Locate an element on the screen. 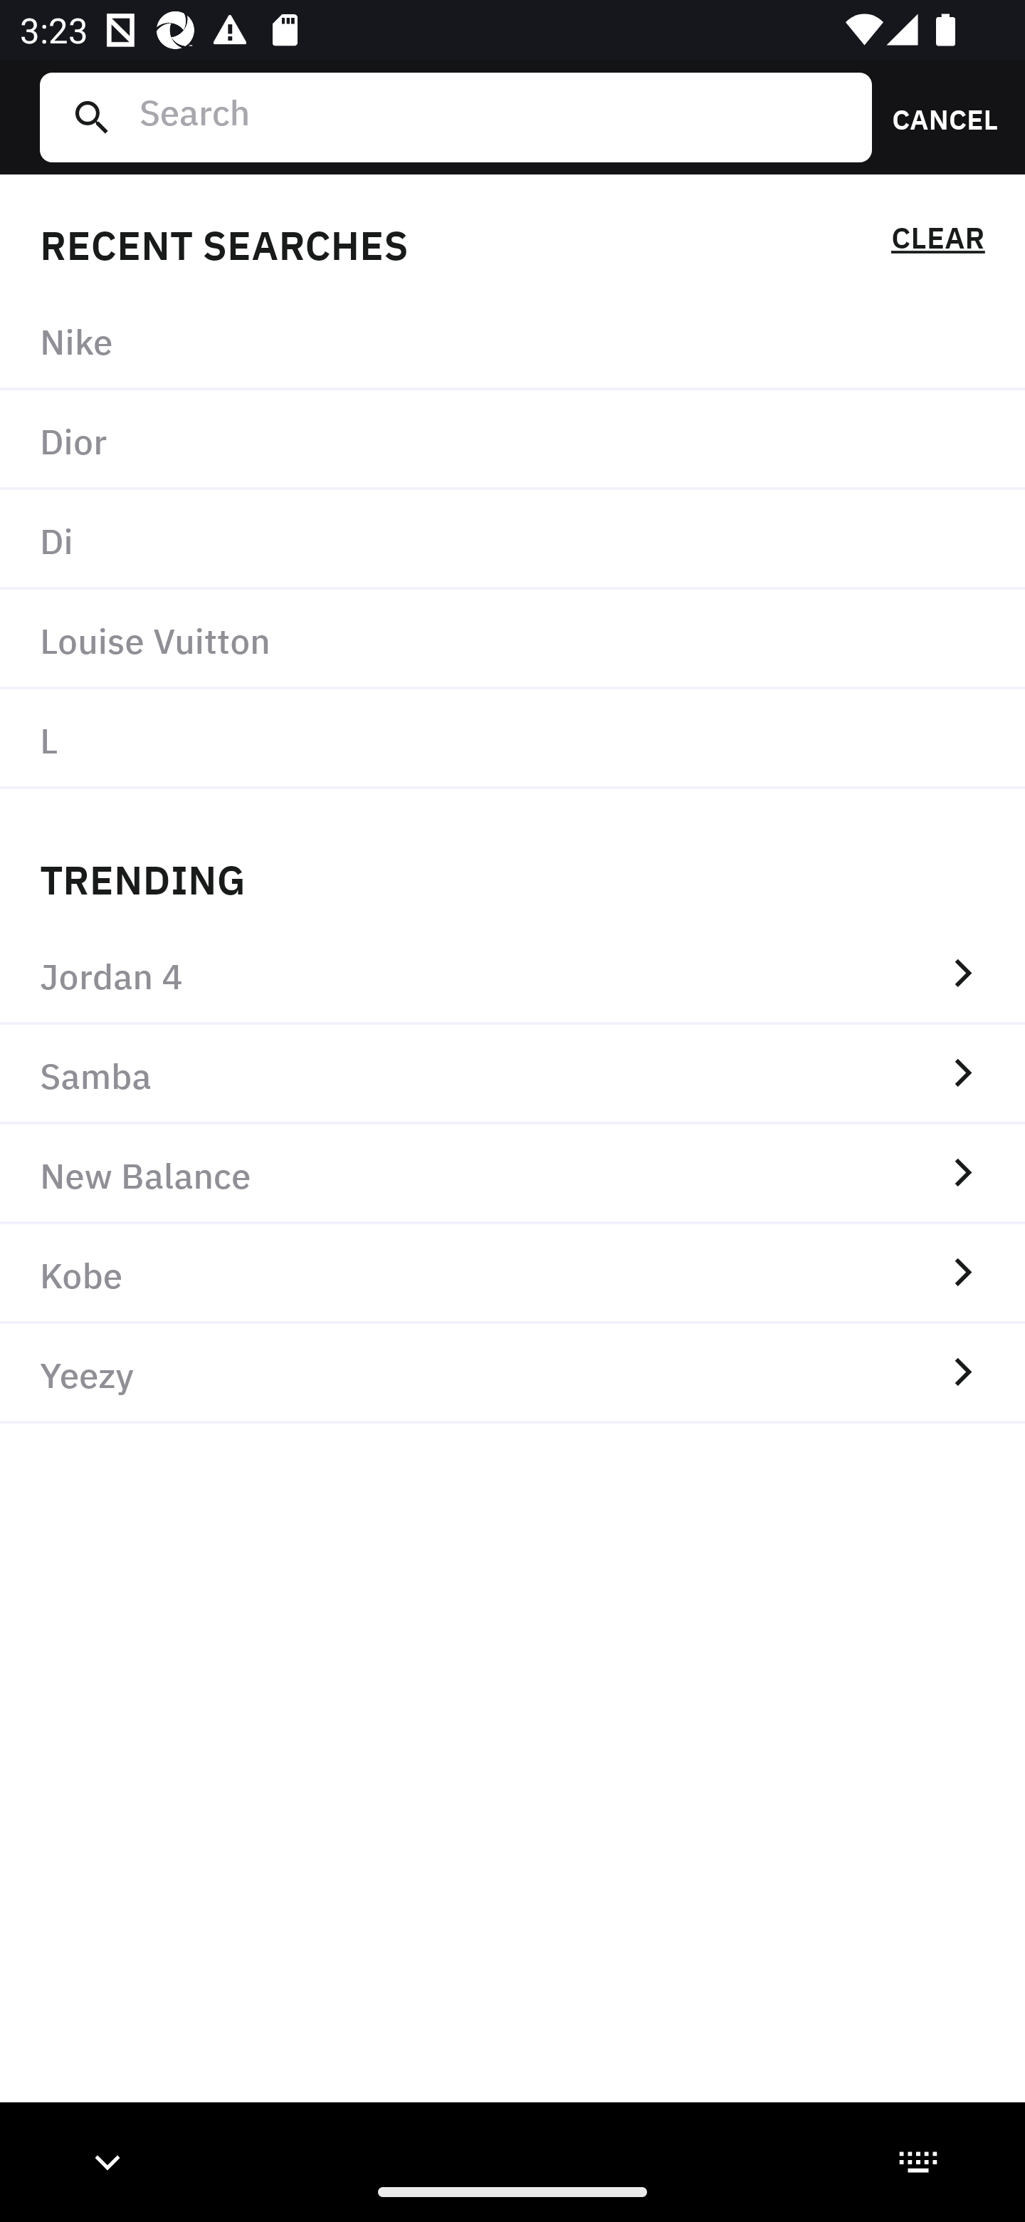 Image resolution: width=1025 pixels, height=2222 pixels. L is located at coordinates (512, 739).